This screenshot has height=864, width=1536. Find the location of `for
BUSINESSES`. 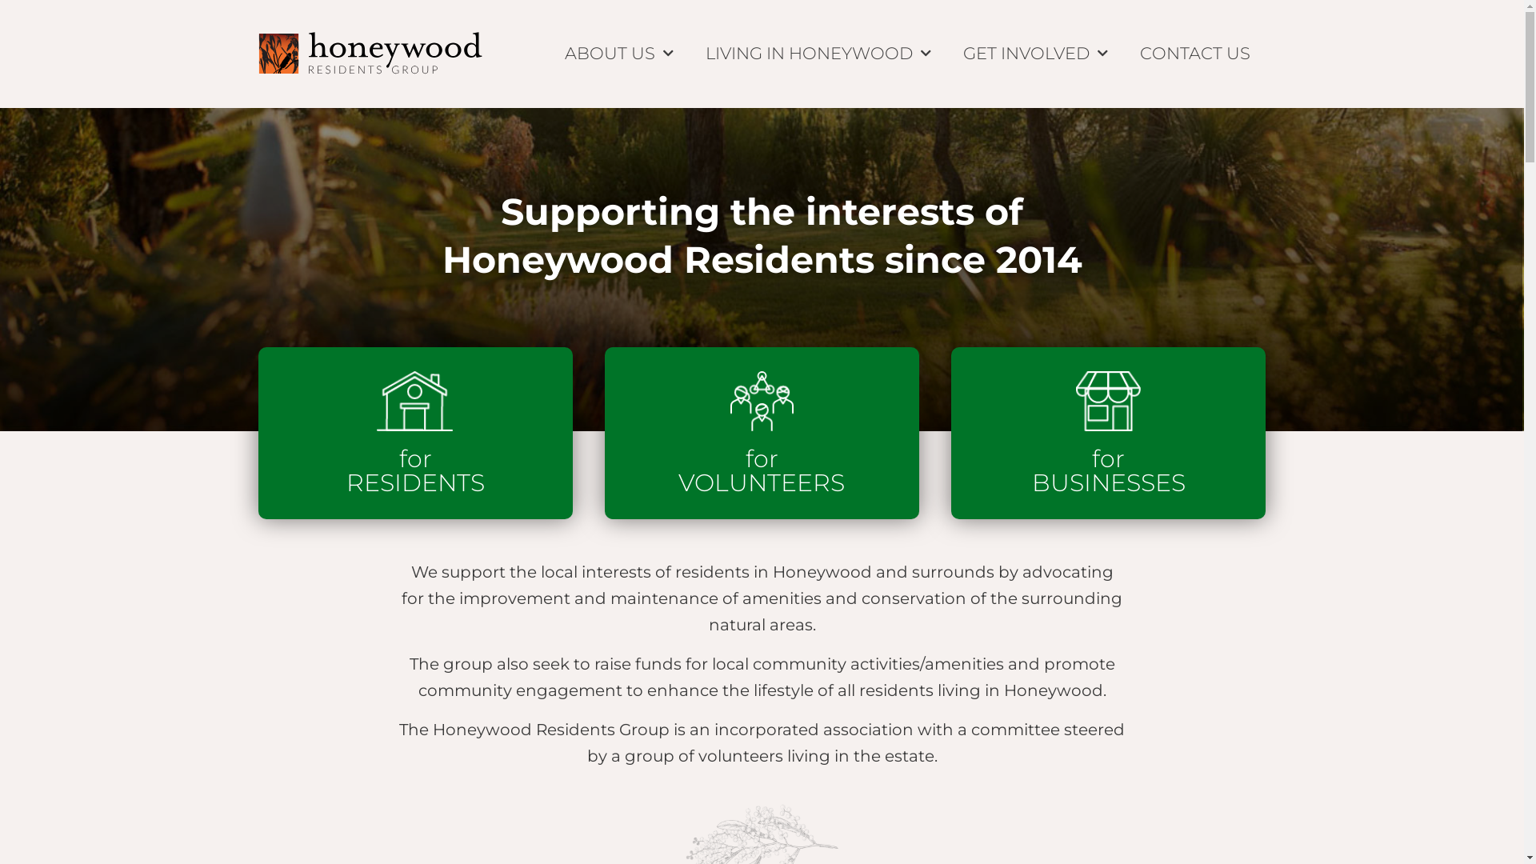

for
BUSINESSES is located at coordinates (1109, 470).